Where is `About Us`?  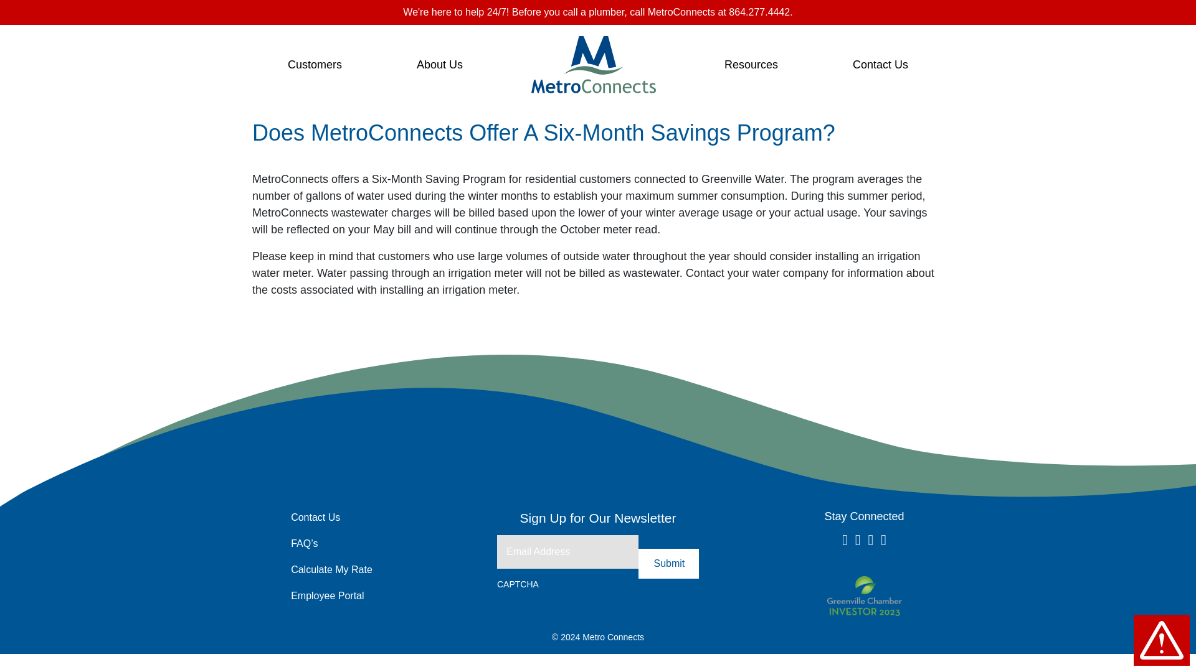
About Us is located at coordinates (439, 65).